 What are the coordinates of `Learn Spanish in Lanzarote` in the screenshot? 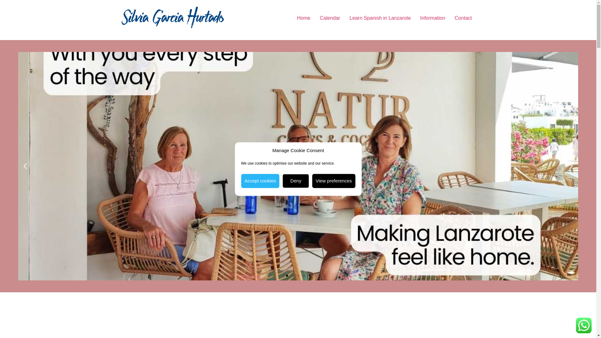 It's located at (380, 18).